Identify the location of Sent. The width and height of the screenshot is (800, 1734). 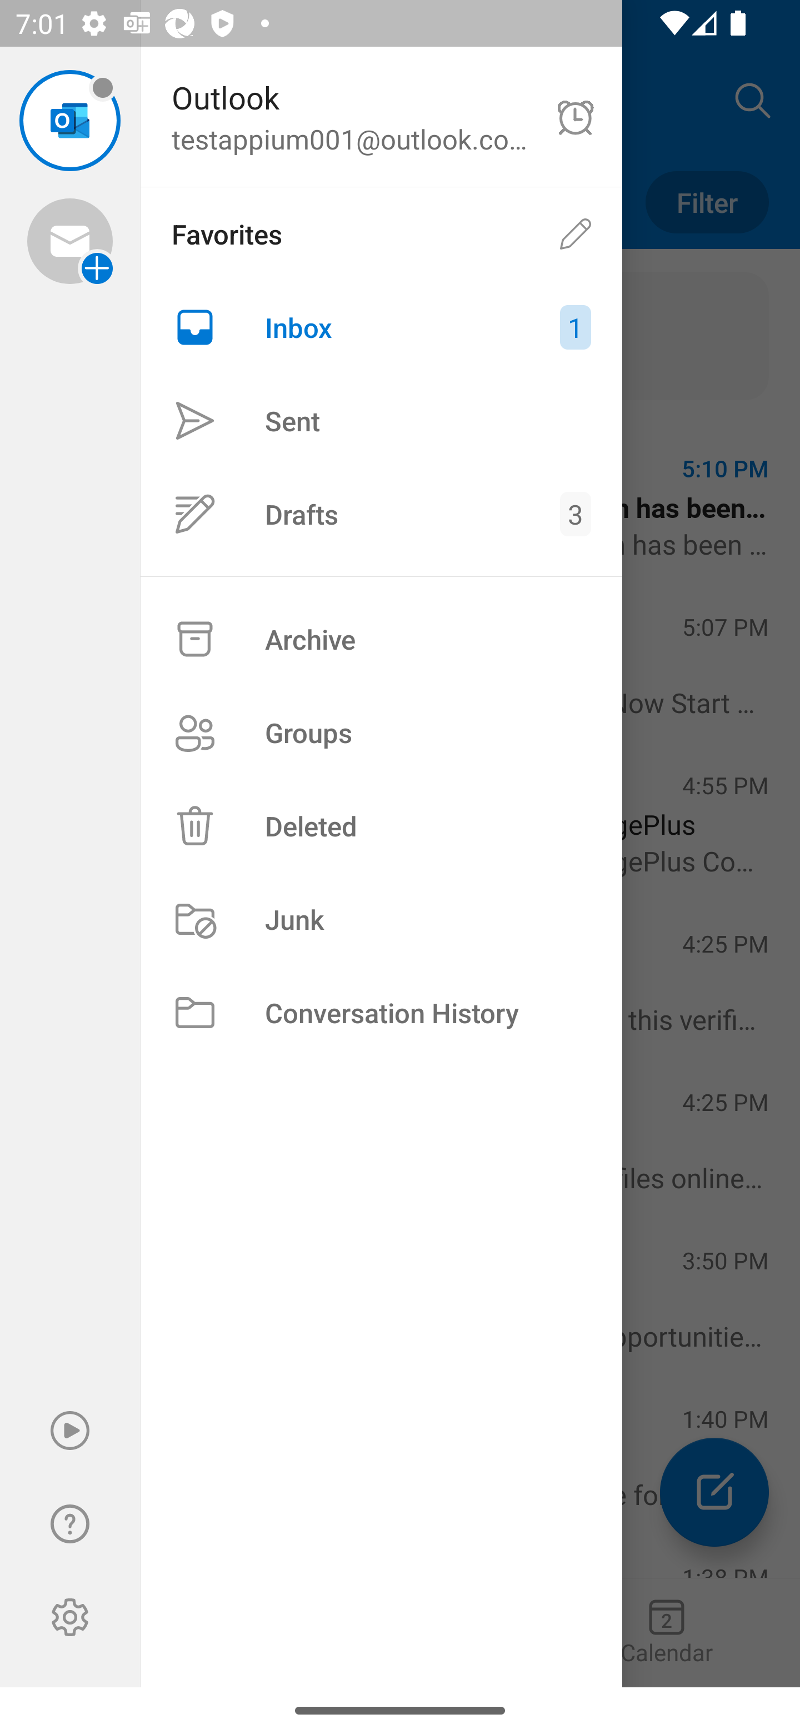
(381, 421).